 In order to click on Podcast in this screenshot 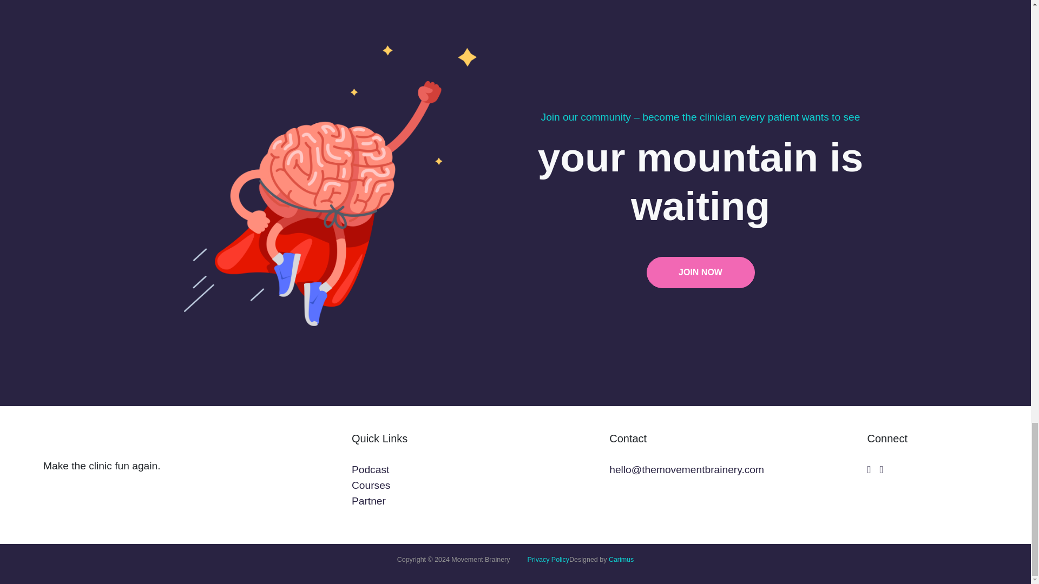, I will do `click(370, 469)`.